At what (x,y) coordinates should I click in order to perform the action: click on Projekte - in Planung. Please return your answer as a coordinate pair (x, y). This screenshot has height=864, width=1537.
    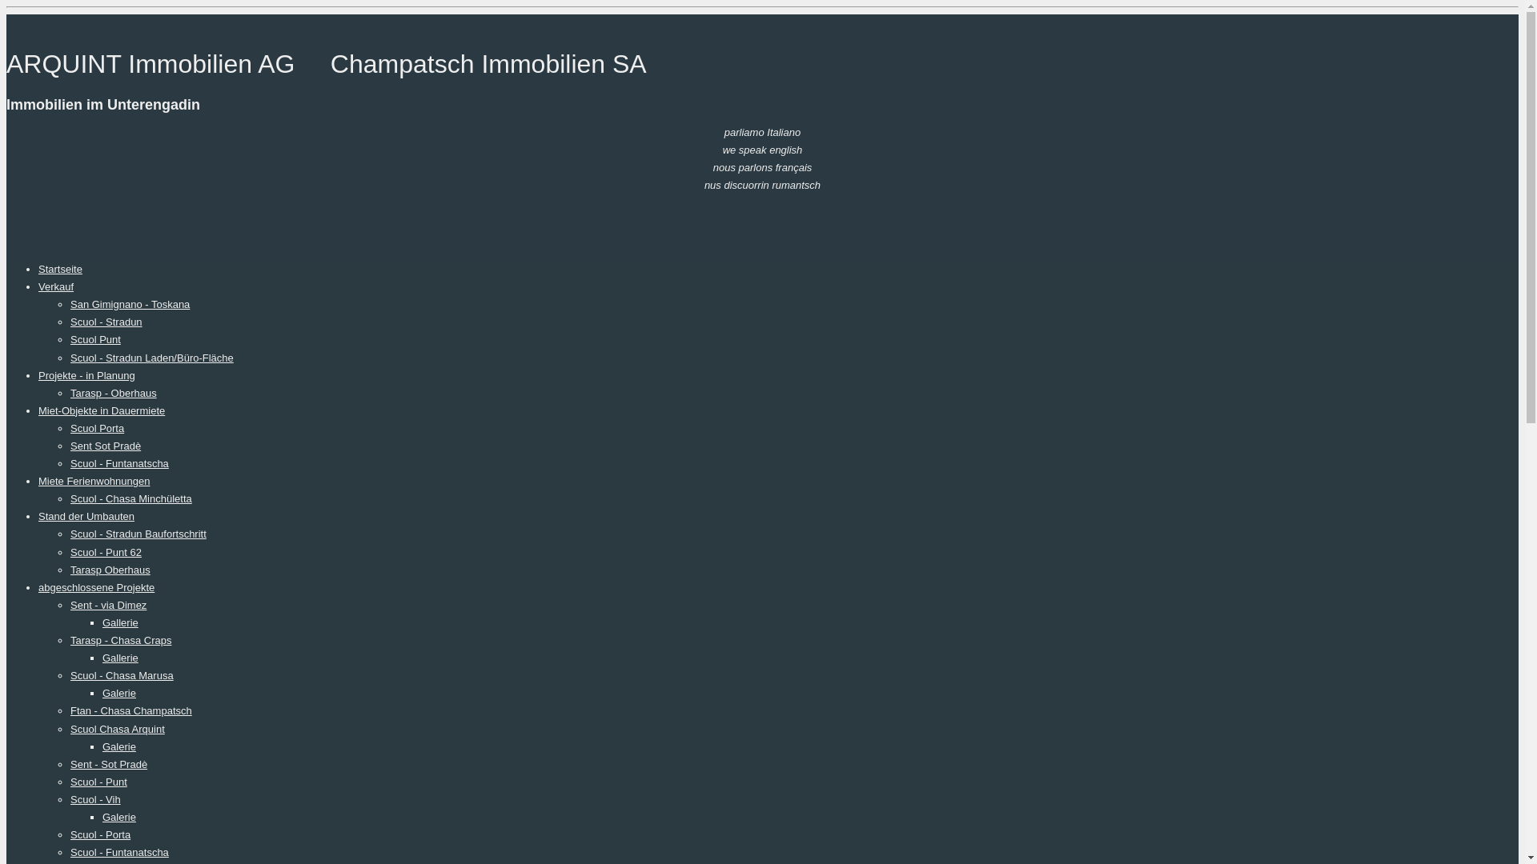
    Looking at the image, I should click on (86, 376).